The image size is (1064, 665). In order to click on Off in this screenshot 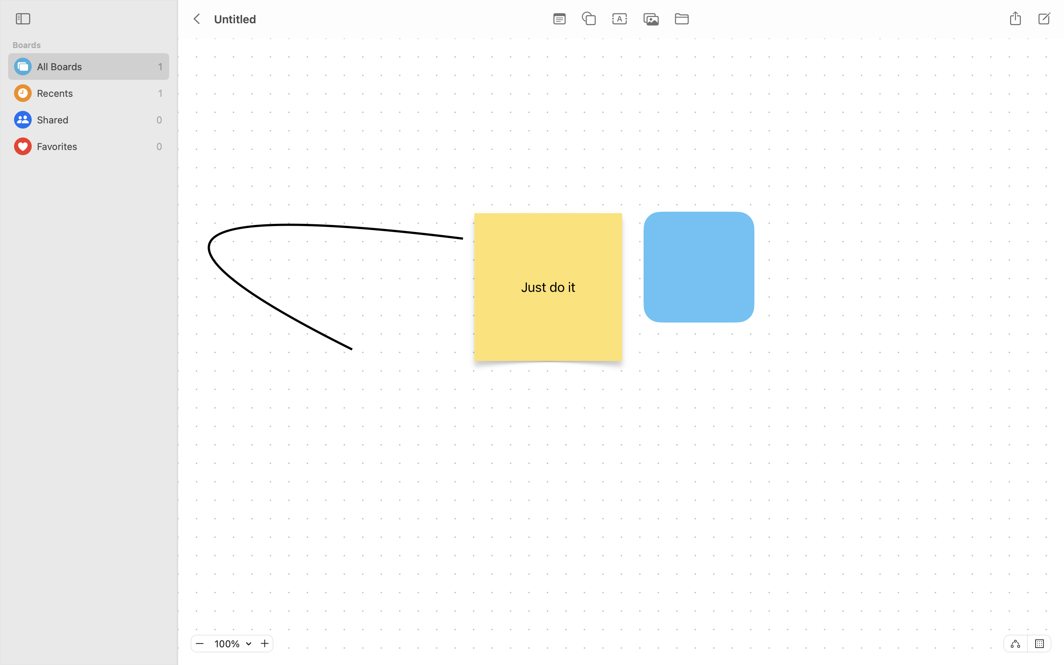, I will do `click(1015, 644)`.